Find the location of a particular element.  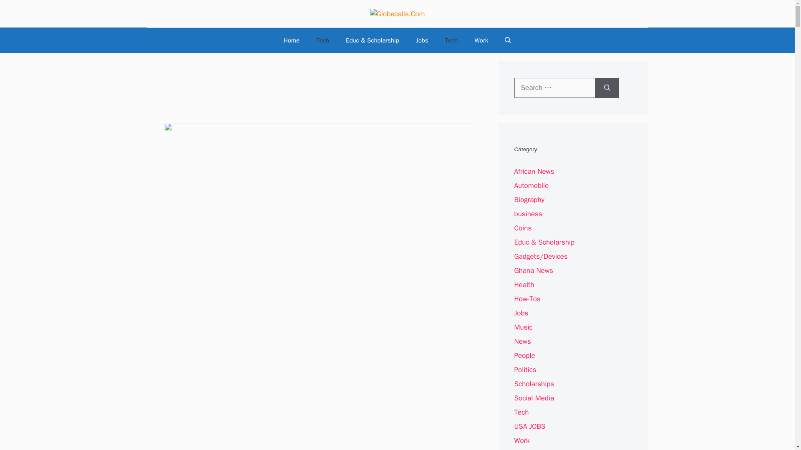

Work is located at coordinates (481, 40).